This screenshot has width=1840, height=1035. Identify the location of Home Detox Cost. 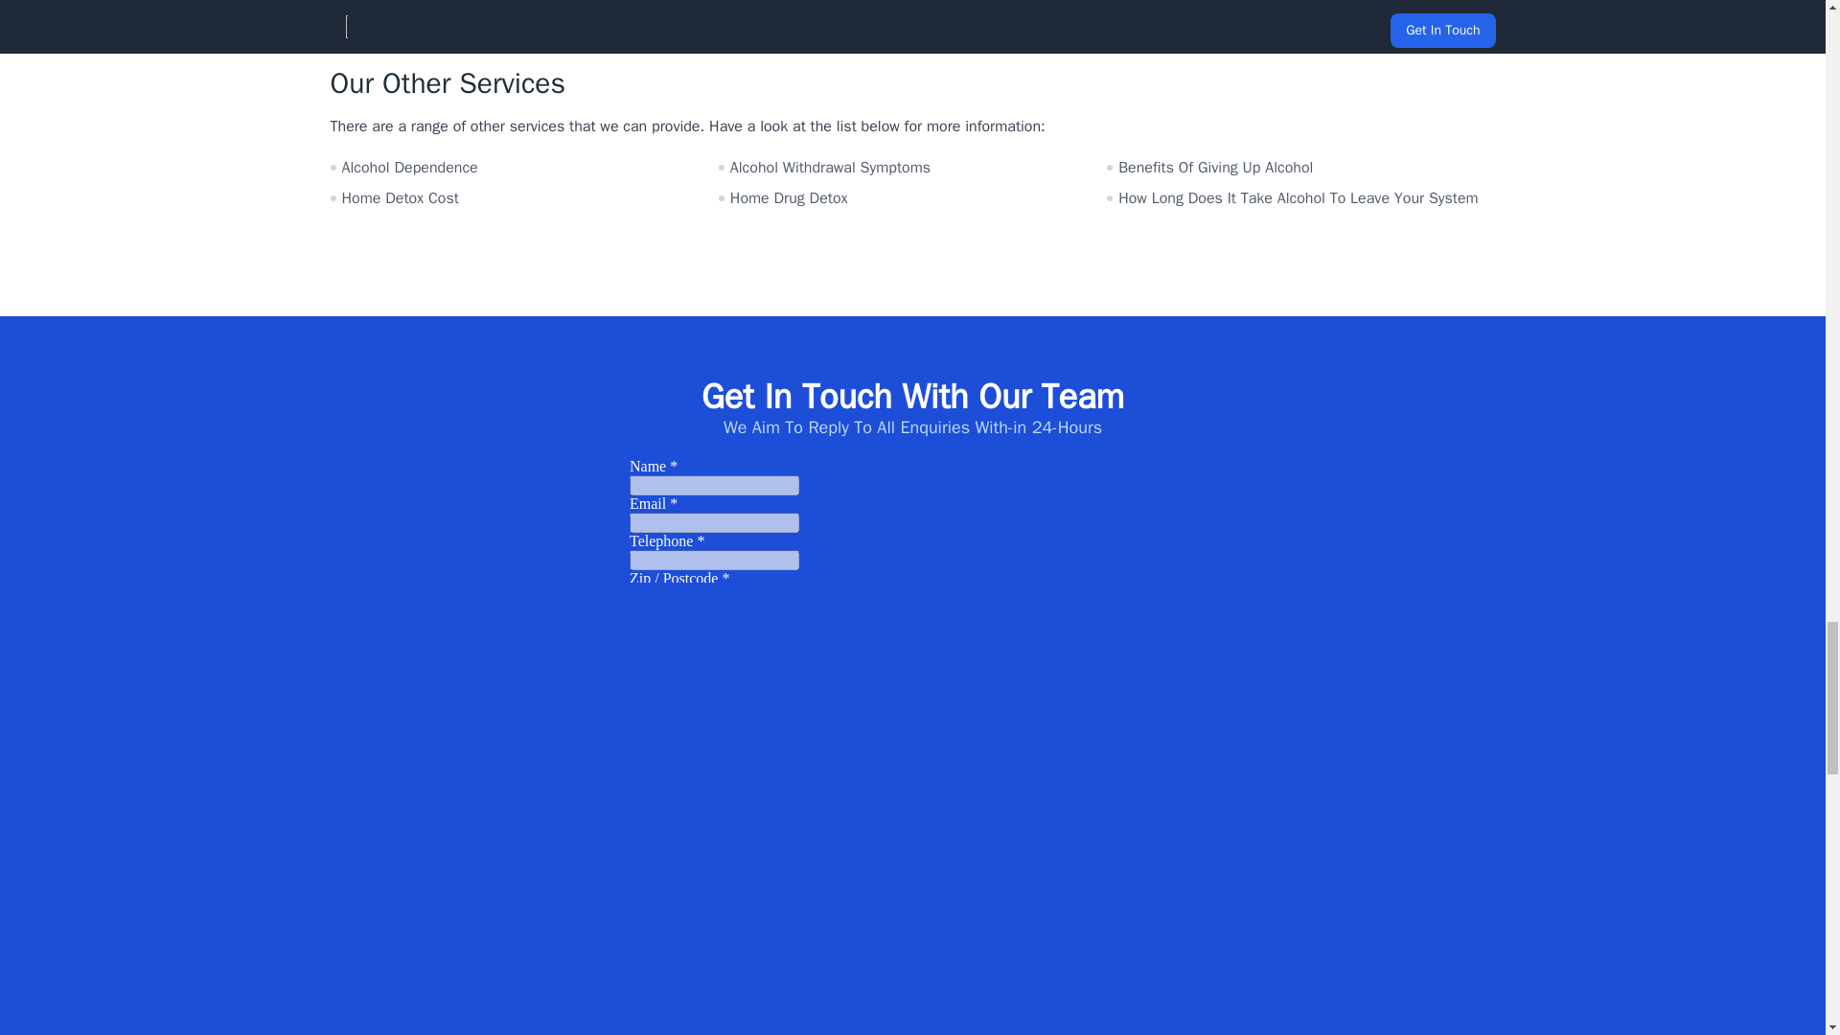
(523, 198).